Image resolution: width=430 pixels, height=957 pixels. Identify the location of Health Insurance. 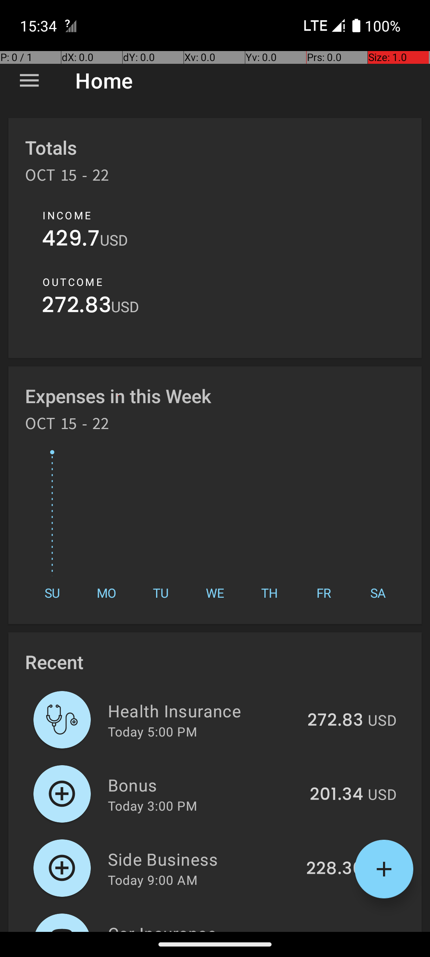
(203, 711).